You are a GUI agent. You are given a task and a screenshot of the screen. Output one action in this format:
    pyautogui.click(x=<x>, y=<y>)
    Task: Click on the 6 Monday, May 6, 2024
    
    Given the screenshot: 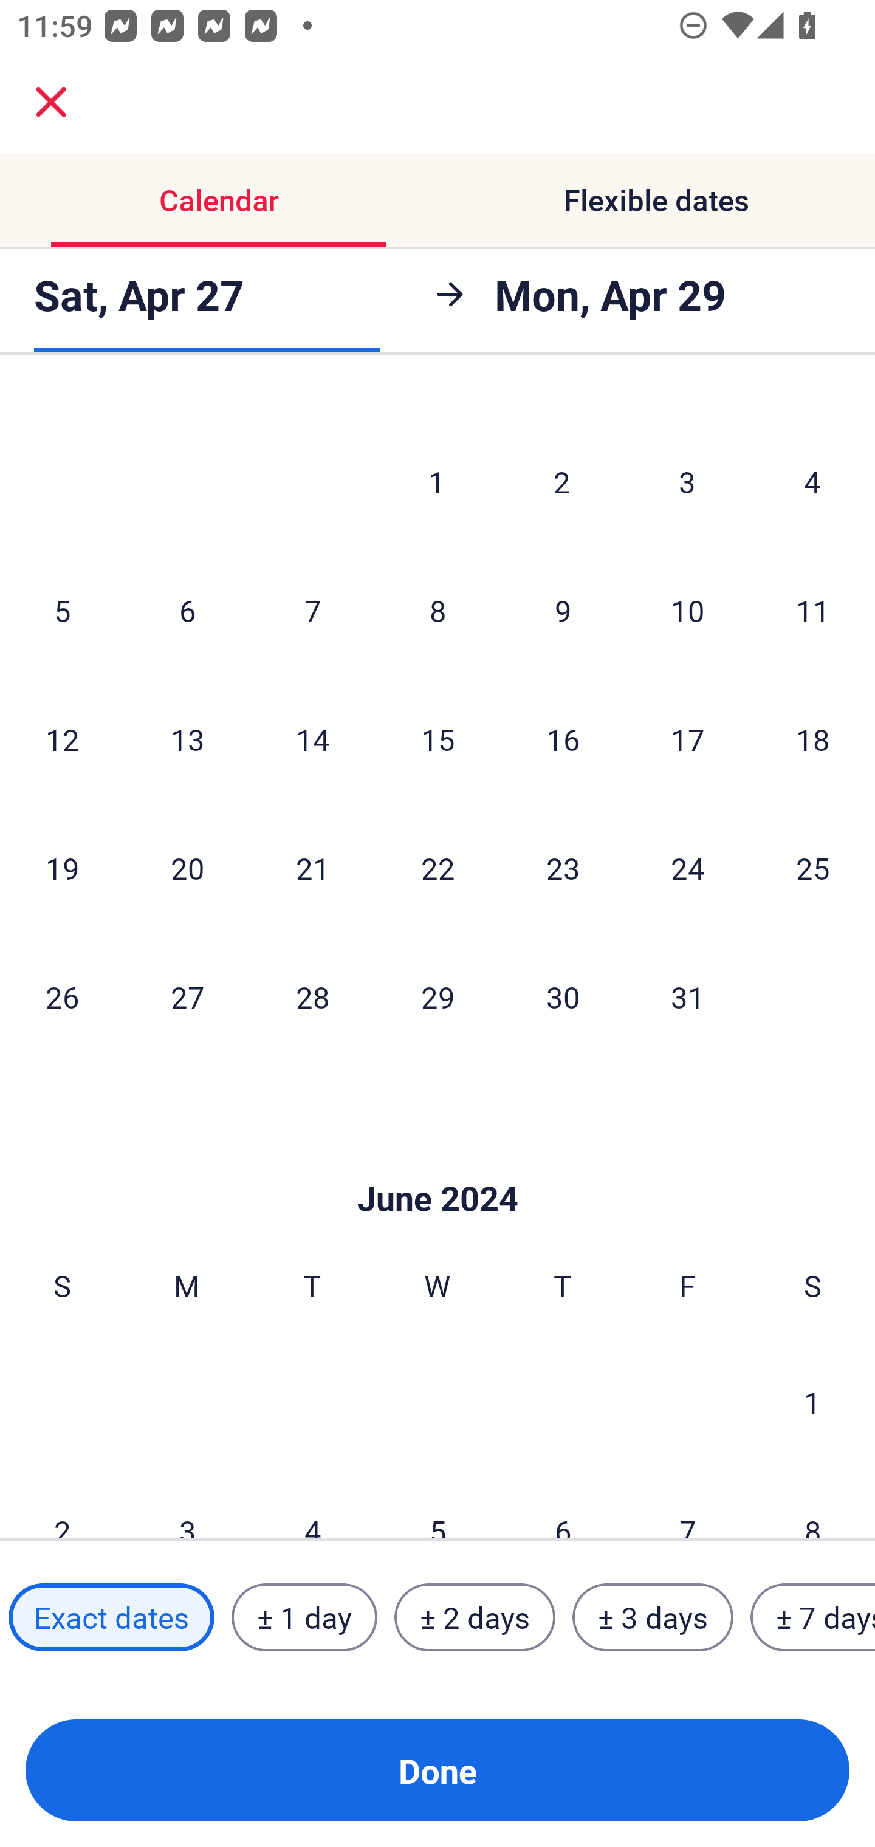 What is the action you would take?
    pyautogui.click(x=187, y=610)
    